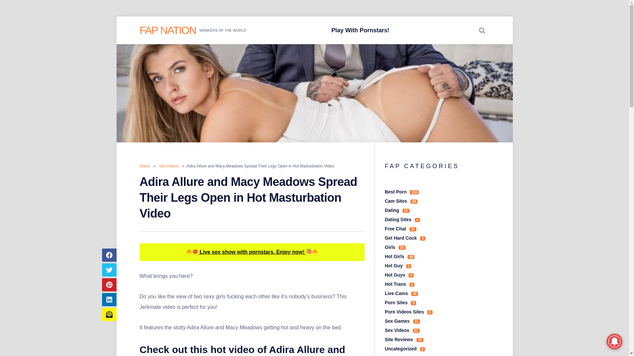  What do you see at coordinates (402, 321) in the screenshot?
I see `Sex Games11` at bounding box center [402, 321].